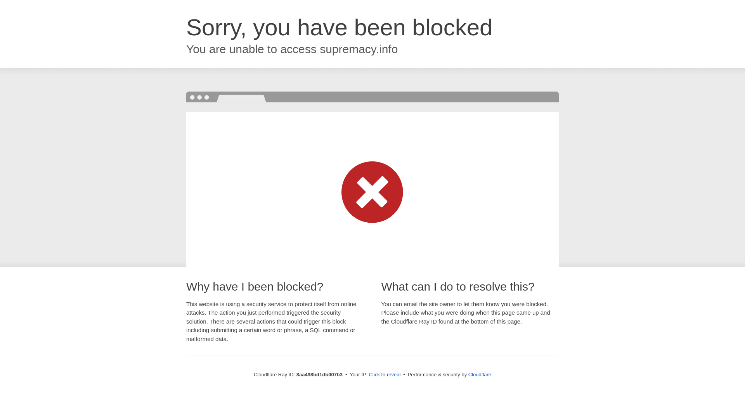 This screenshot has width=745, height=419. What do you see at coordinates (385, 375) in the screenshot?
I see `Click to reveal` at bounding box center [385, 375].